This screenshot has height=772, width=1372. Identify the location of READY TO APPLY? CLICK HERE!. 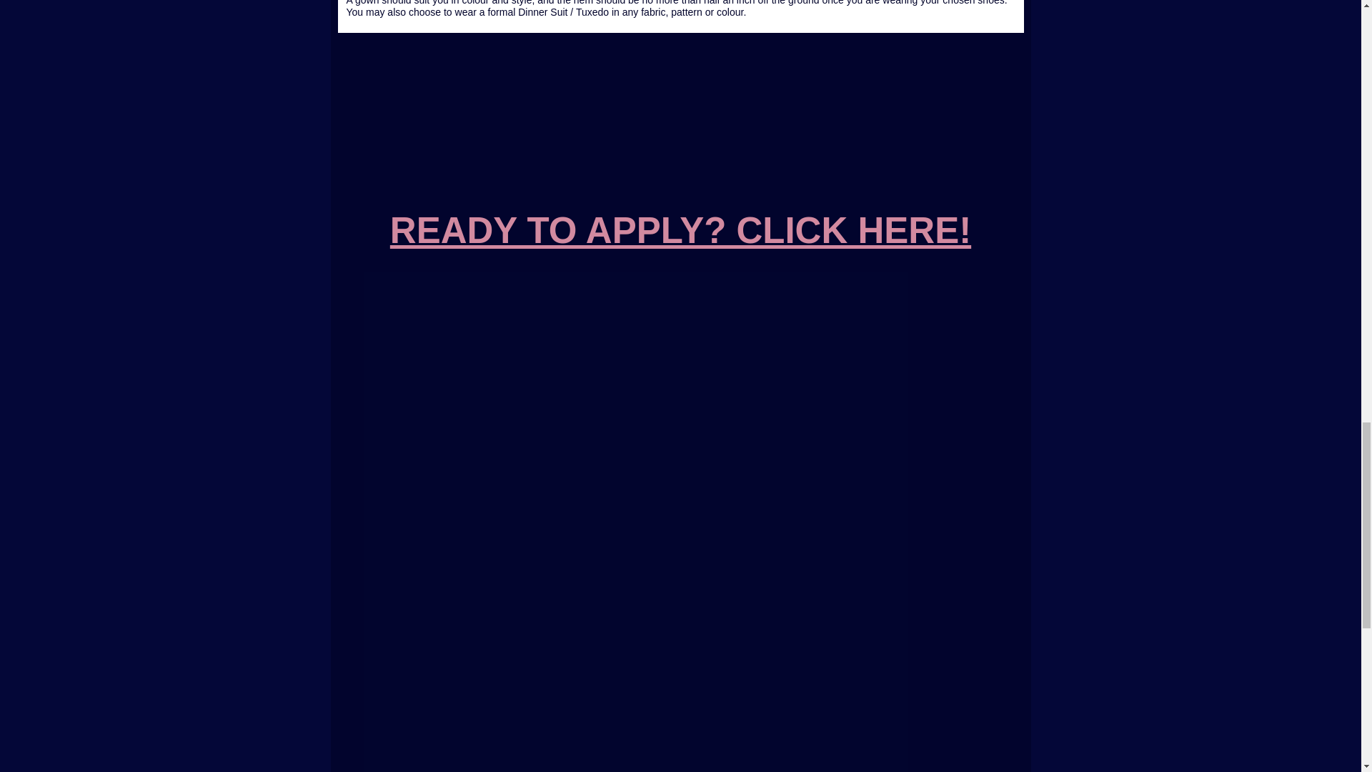
(680, 230).